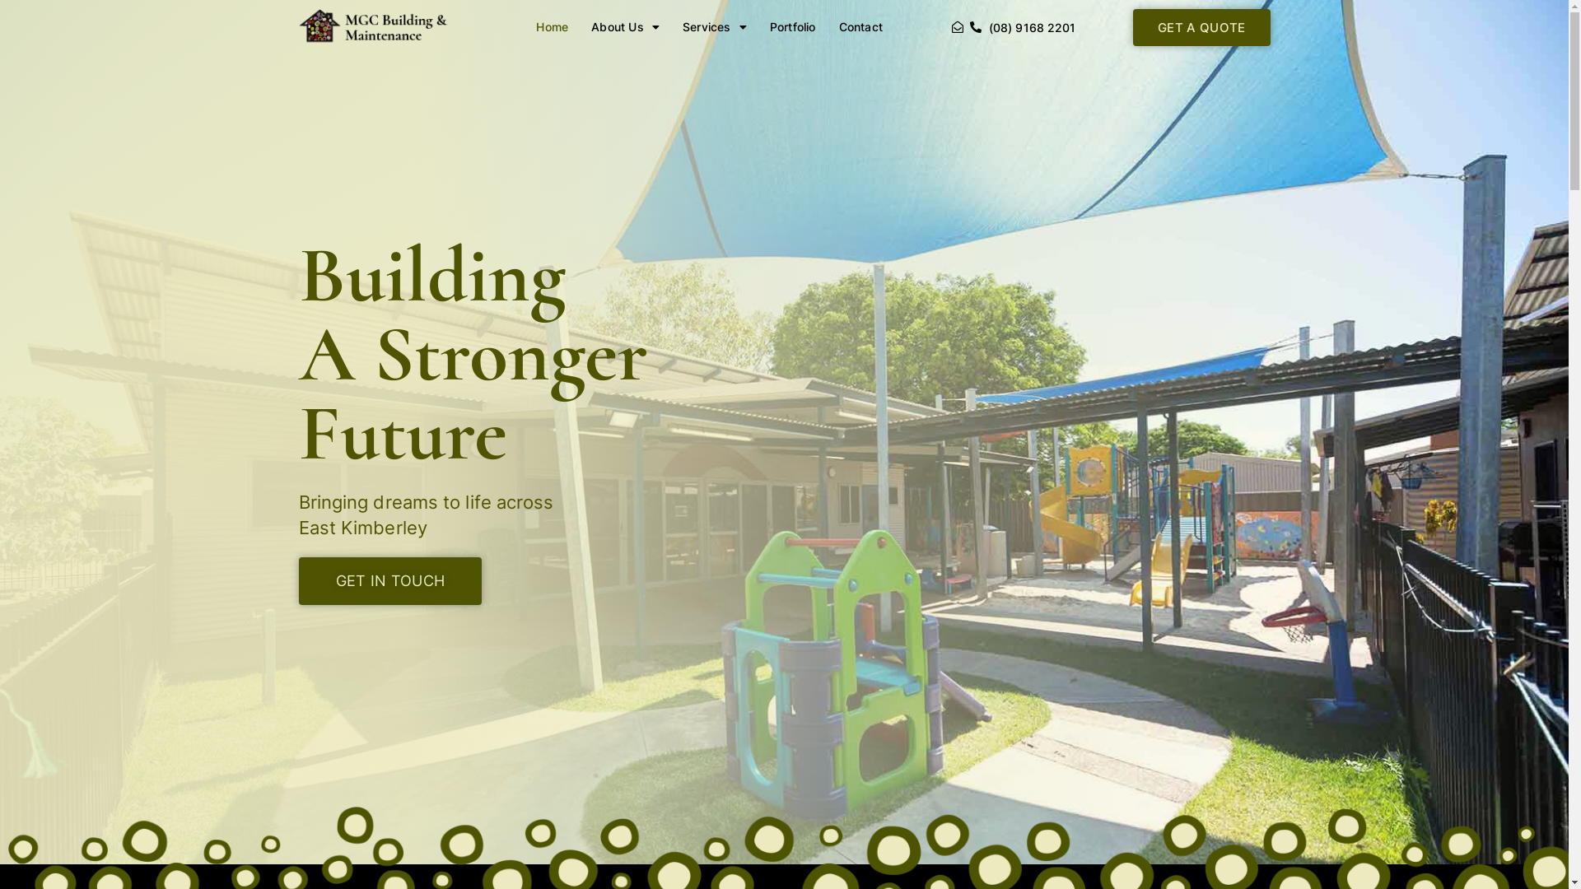 The height and width of the screenshot is (889, 1581). I want to click on Services, so click(715, 27).